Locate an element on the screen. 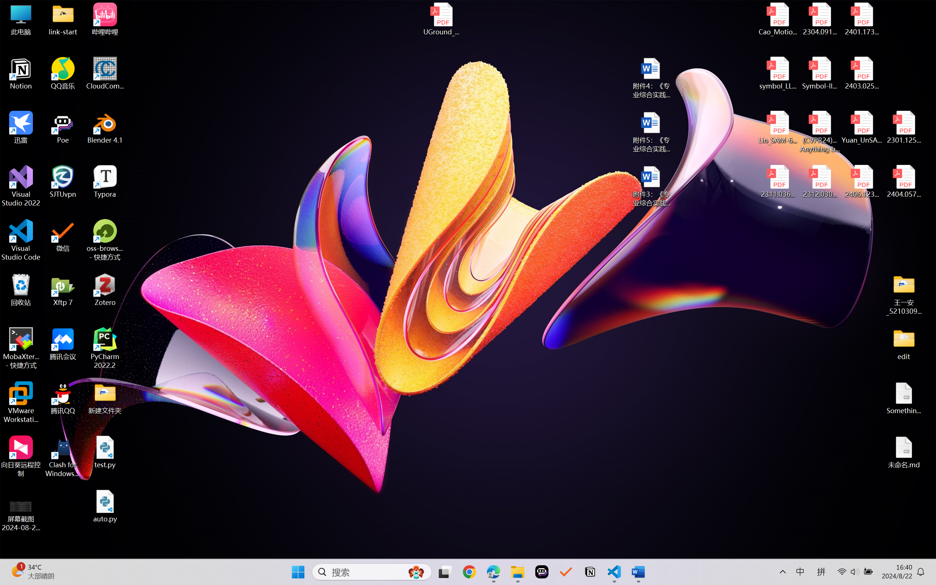 Image resolution: width=936 pixels, height=585 pixels. 2404.05719v1.pdf is located at coordinates (904, 182).